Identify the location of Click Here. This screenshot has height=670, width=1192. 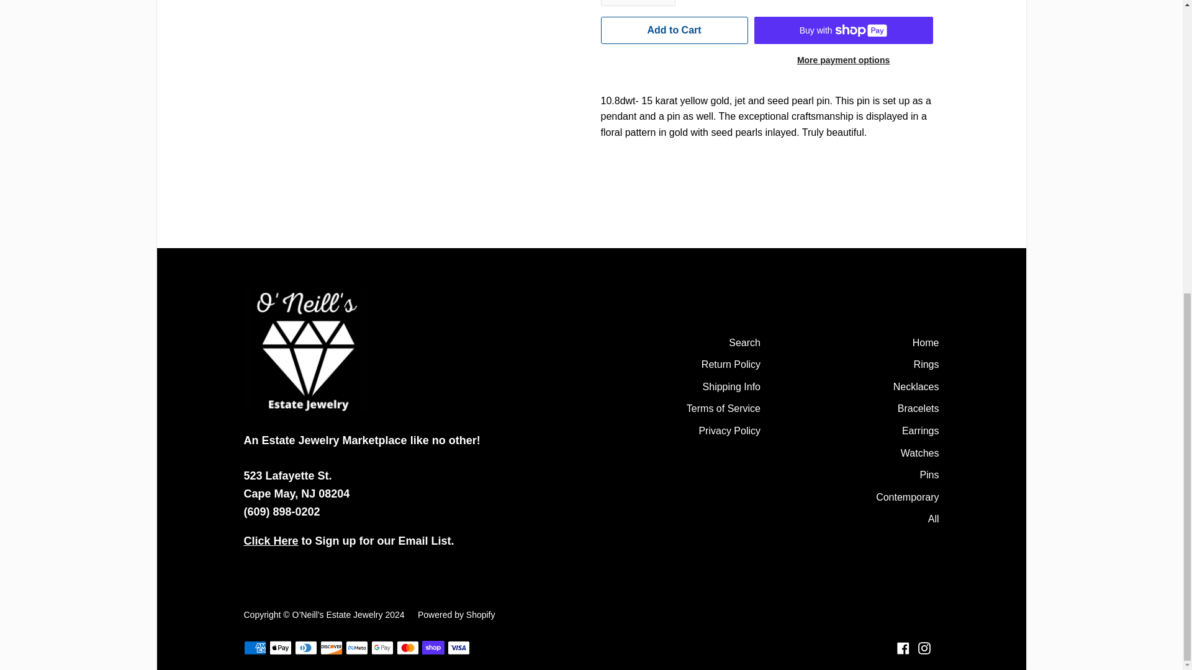
(271, 541).